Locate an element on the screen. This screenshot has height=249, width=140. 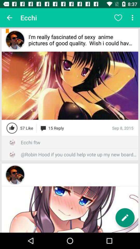
click to like is located at coordinates (12, 128).